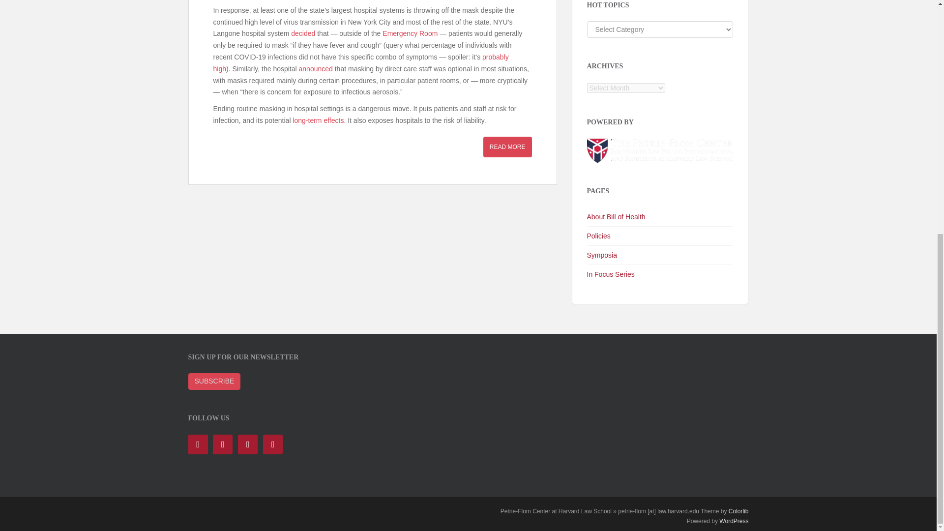 The width and height of the screenshot is (944, 531). What do you see at coordinates (318, 120) in the screenshot?
I see `long-term effects` at bounding box center [318, 120].